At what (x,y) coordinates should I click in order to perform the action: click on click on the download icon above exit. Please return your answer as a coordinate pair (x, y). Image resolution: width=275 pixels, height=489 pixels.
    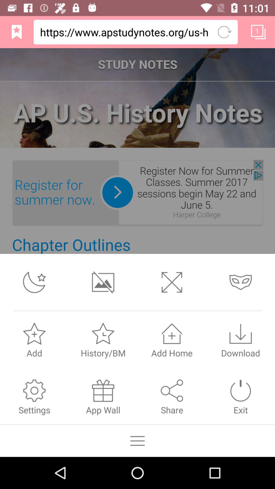
    Looking at the image, I should click on (241, 339).